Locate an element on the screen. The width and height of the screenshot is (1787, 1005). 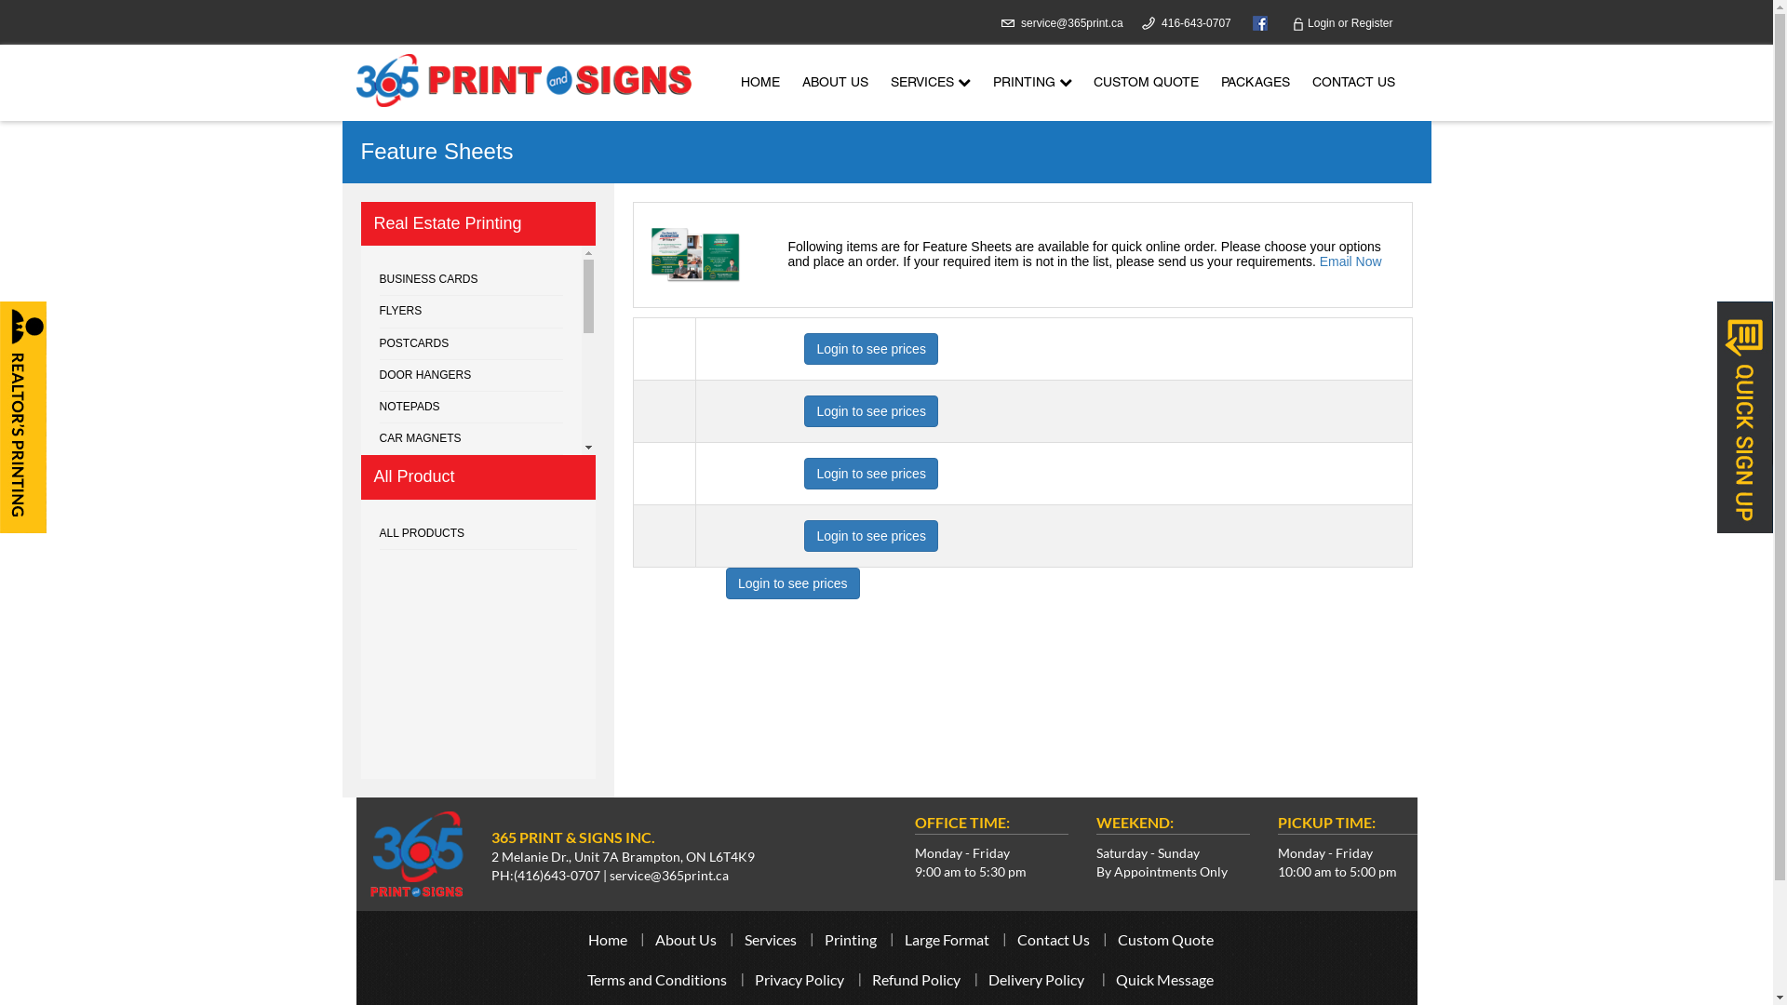
CUSTOM QUOTE is located at coordinates (1147, 84).